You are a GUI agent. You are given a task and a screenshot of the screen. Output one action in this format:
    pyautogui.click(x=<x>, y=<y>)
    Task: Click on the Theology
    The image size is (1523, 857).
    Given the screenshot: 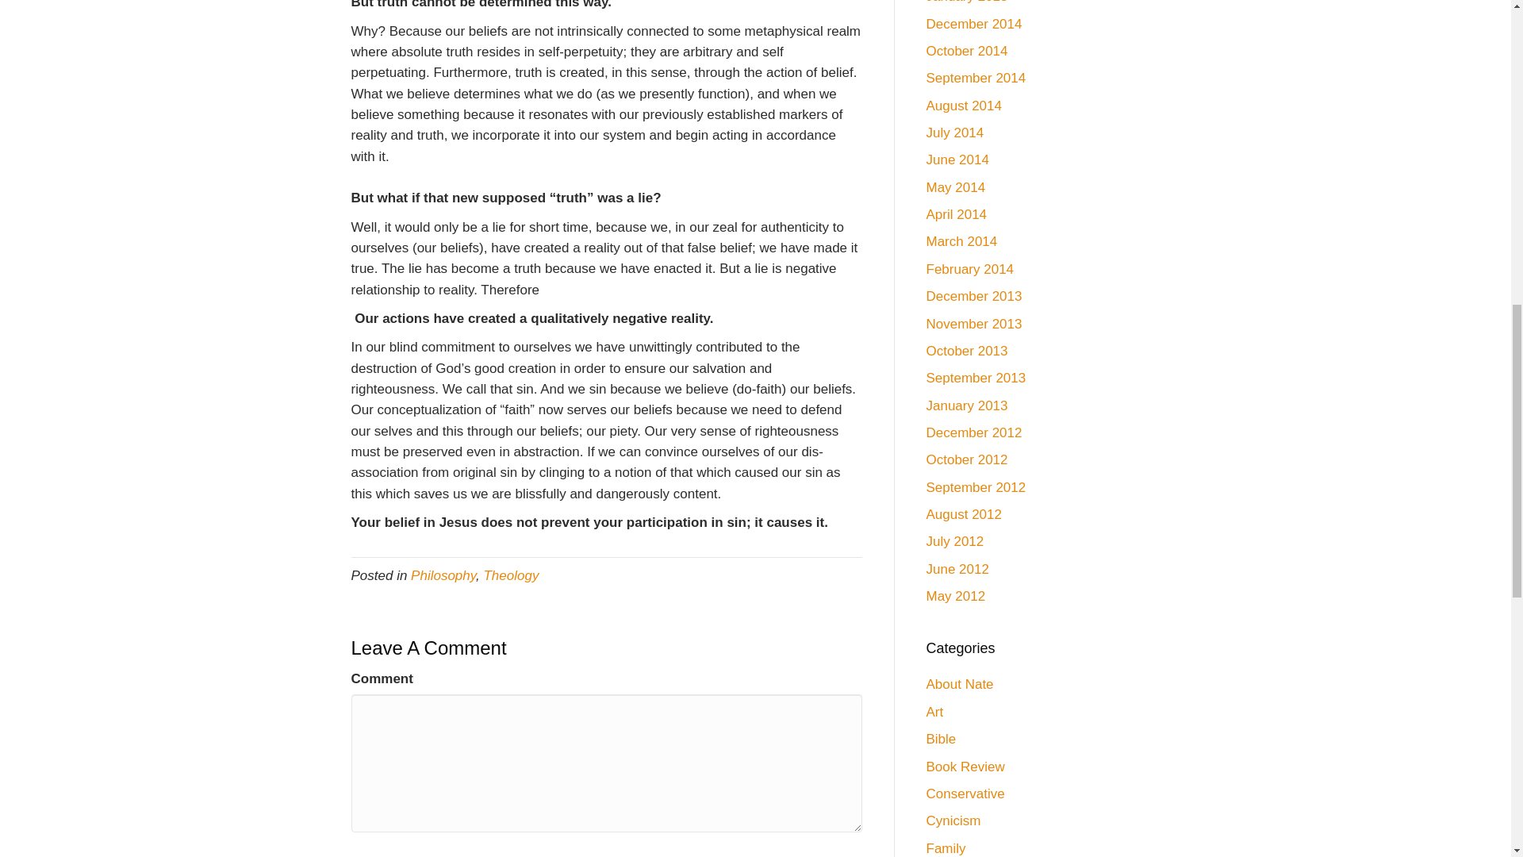 What is the action you would take?
    pyautogui.click(x=511, y=576)
    